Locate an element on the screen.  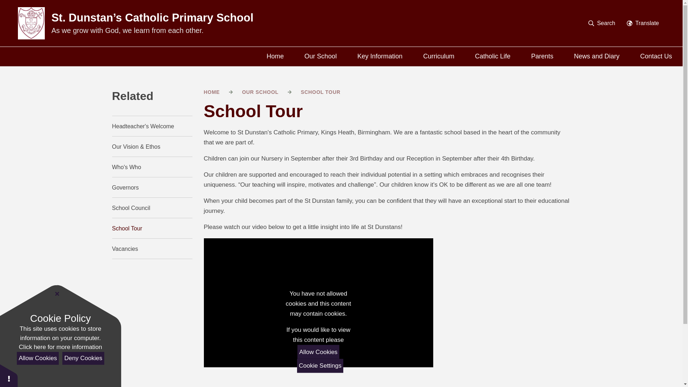
Search is located at coordinates (651, 45).